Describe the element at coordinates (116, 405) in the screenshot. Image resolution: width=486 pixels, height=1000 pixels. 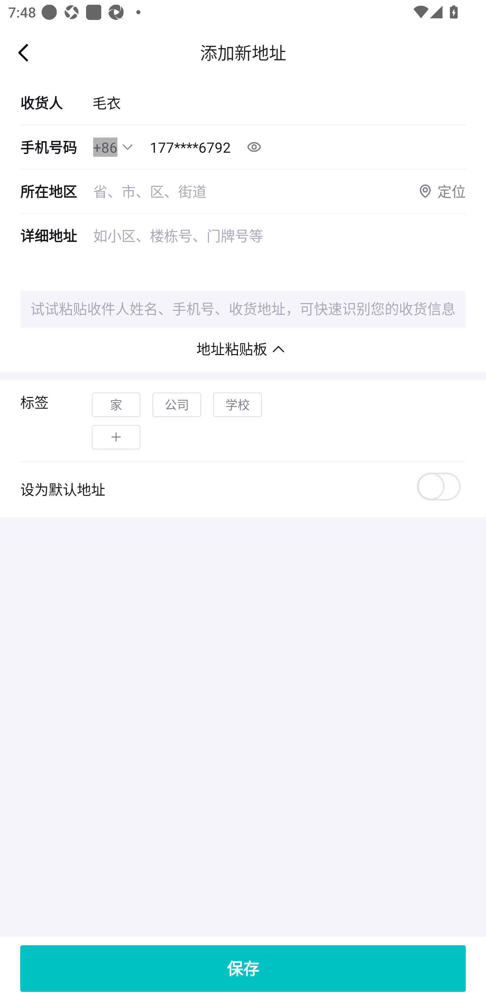
I see `家` at that location.